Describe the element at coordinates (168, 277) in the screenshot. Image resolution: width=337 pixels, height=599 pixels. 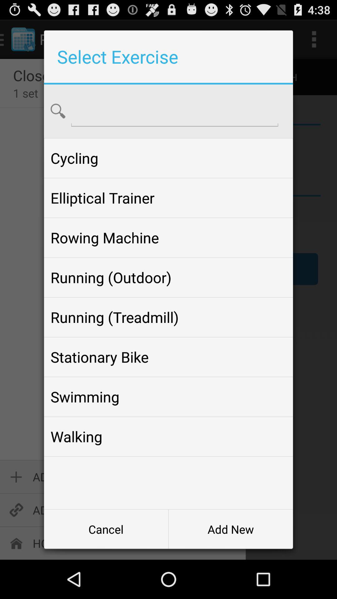
I see `turn off the item above running (treadmill)` at that location.